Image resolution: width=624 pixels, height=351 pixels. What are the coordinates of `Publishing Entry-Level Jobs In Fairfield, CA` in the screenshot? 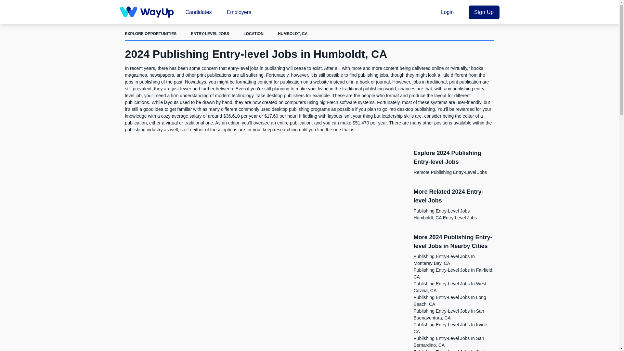 It's located at (453, 273).